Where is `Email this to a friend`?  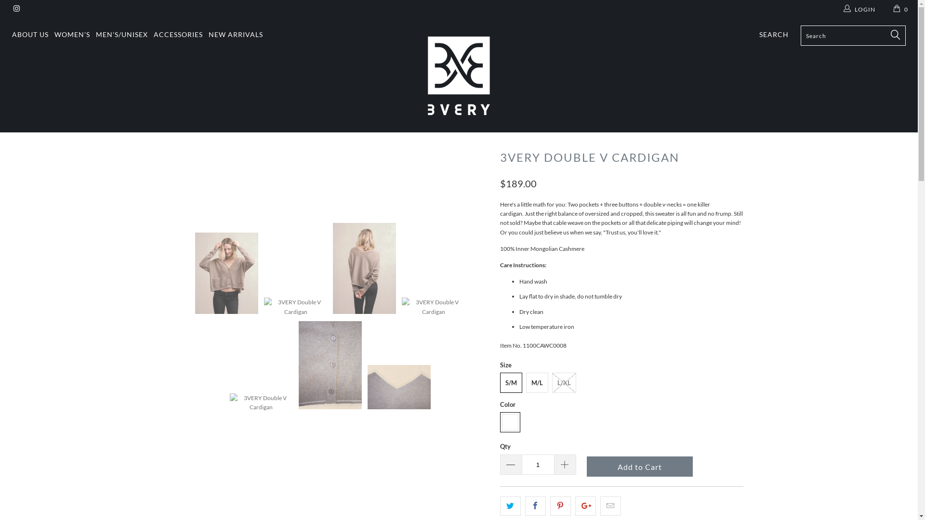 Email this to a friend is located at coordinates (611, 506).